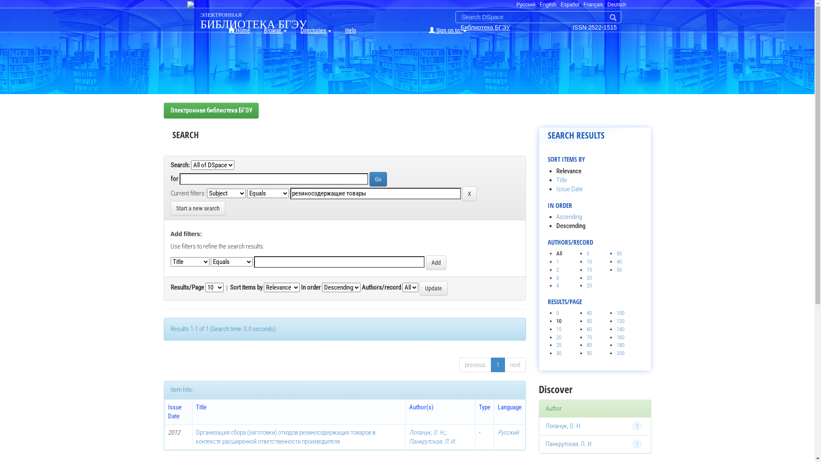 This screenshot has width=821, height=462. Describe the element at coordinates (558, 278) in the screenshot. I see `3` at that location.